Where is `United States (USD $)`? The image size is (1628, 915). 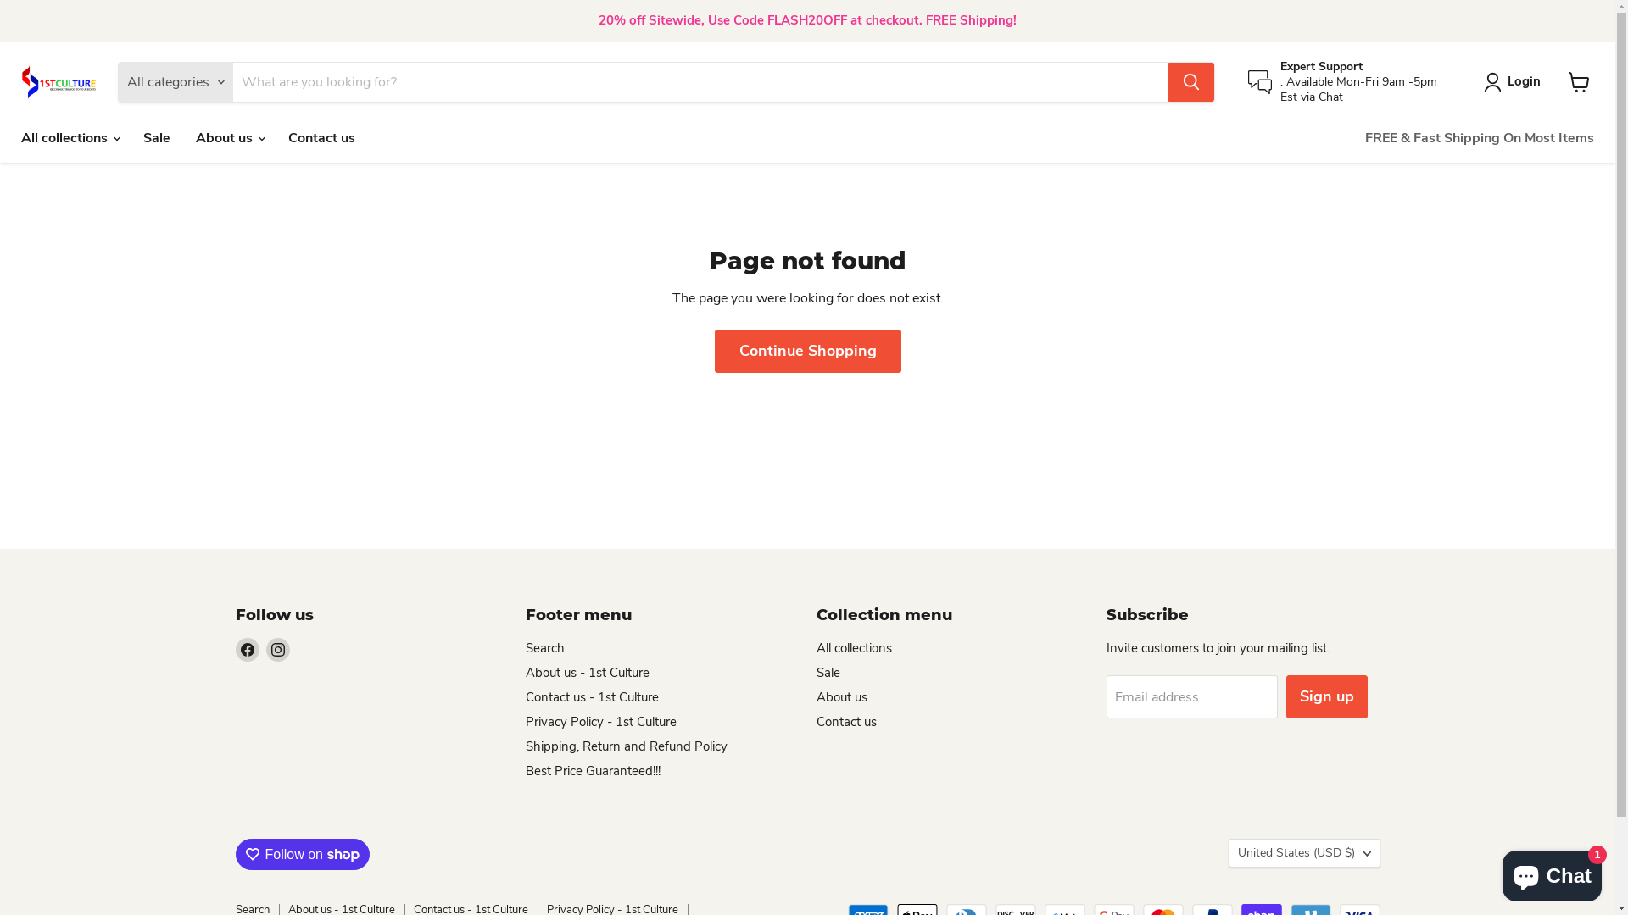
United States (USD $) is located at coordinates (1304, 853).